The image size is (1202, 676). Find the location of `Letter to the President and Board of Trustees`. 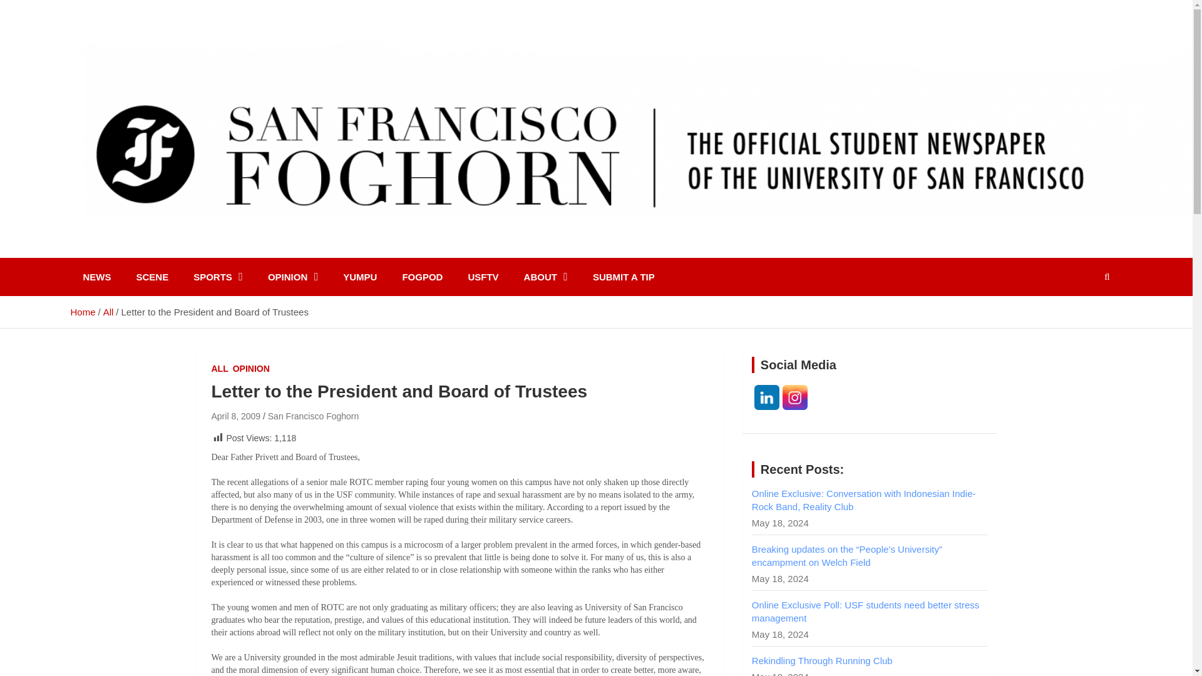

Letter to the President and Board of Trustees is located at coordinates (235, 416).